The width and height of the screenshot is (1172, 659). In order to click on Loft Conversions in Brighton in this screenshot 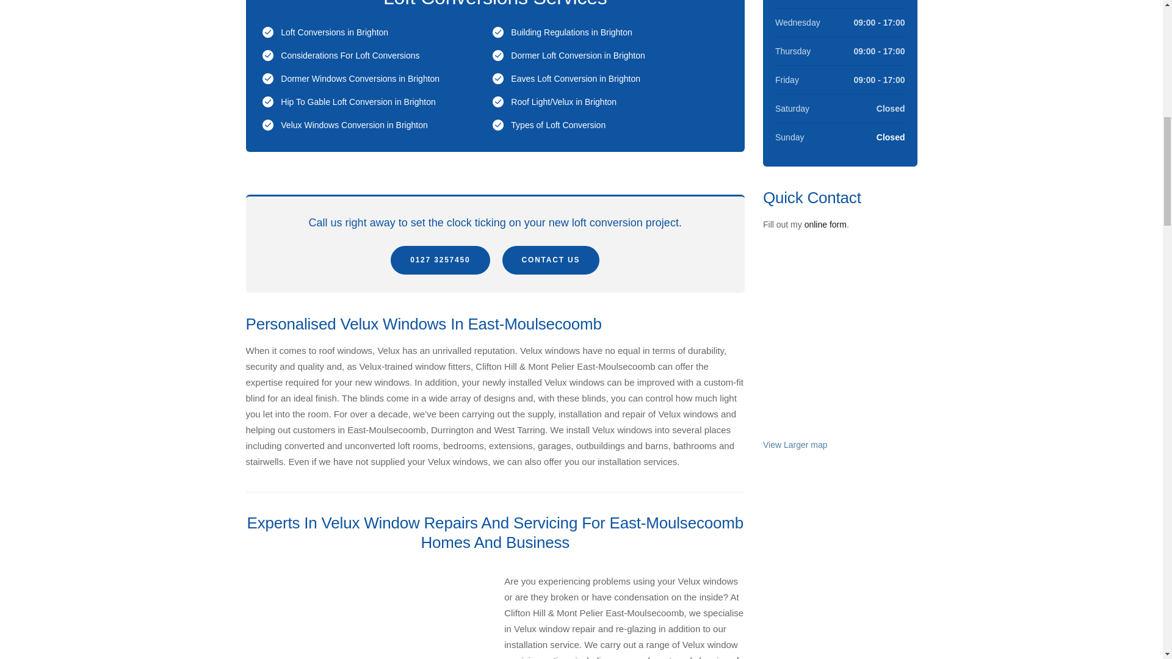, I will do `click(335, 32)`.